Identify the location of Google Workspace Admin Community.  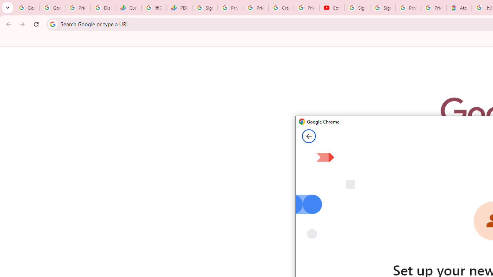
(27, 8).